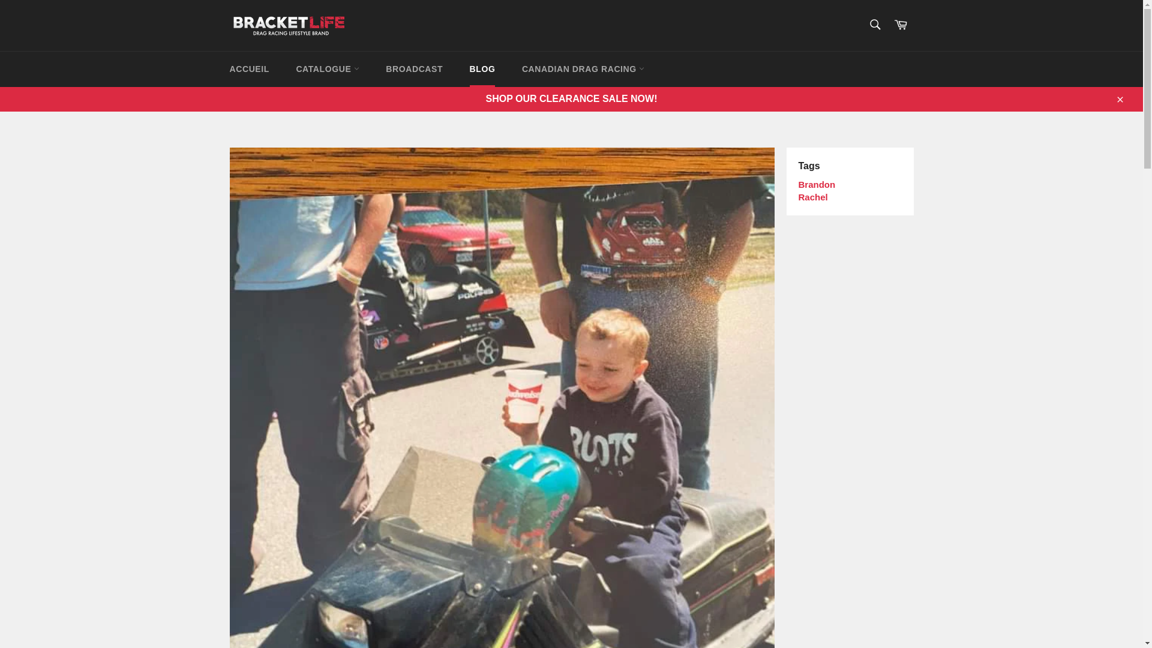  Describe the element at coordinates (901, 25) in the screenshot. I see `Panier` at that location.